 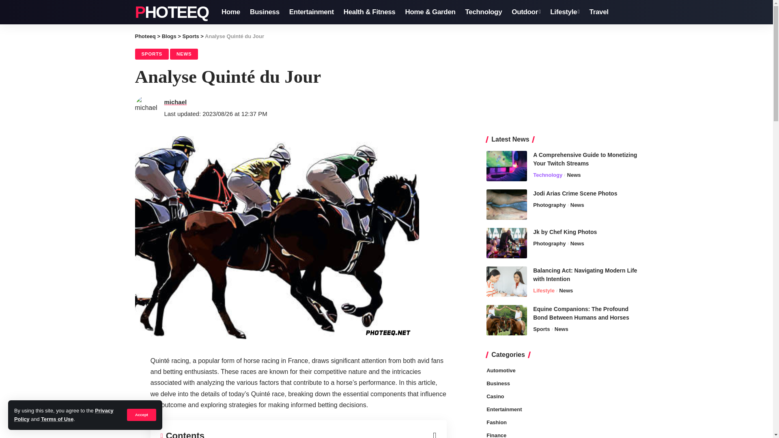 I want to click on Business, so click(x=265, y=12).